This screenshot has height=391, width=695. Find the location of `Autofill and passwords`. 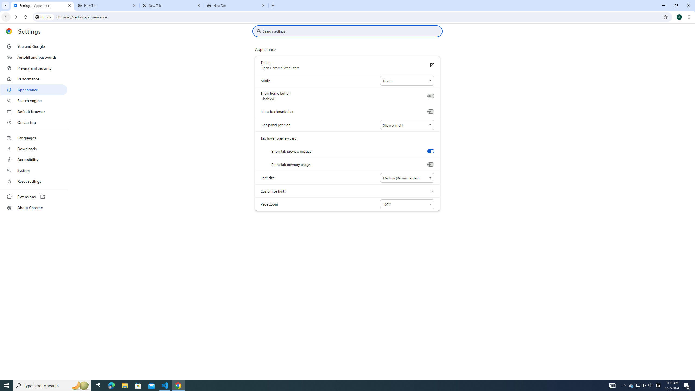

Autofill and passwords is located at coordinates (34, 57).